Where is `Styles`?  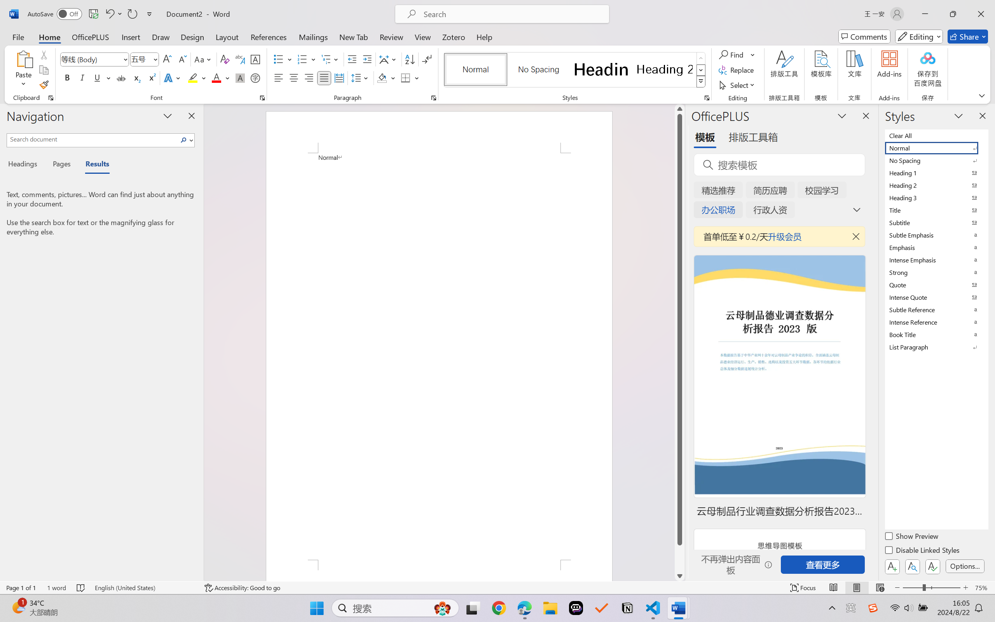
Styles is located at coordinates (701, 82).